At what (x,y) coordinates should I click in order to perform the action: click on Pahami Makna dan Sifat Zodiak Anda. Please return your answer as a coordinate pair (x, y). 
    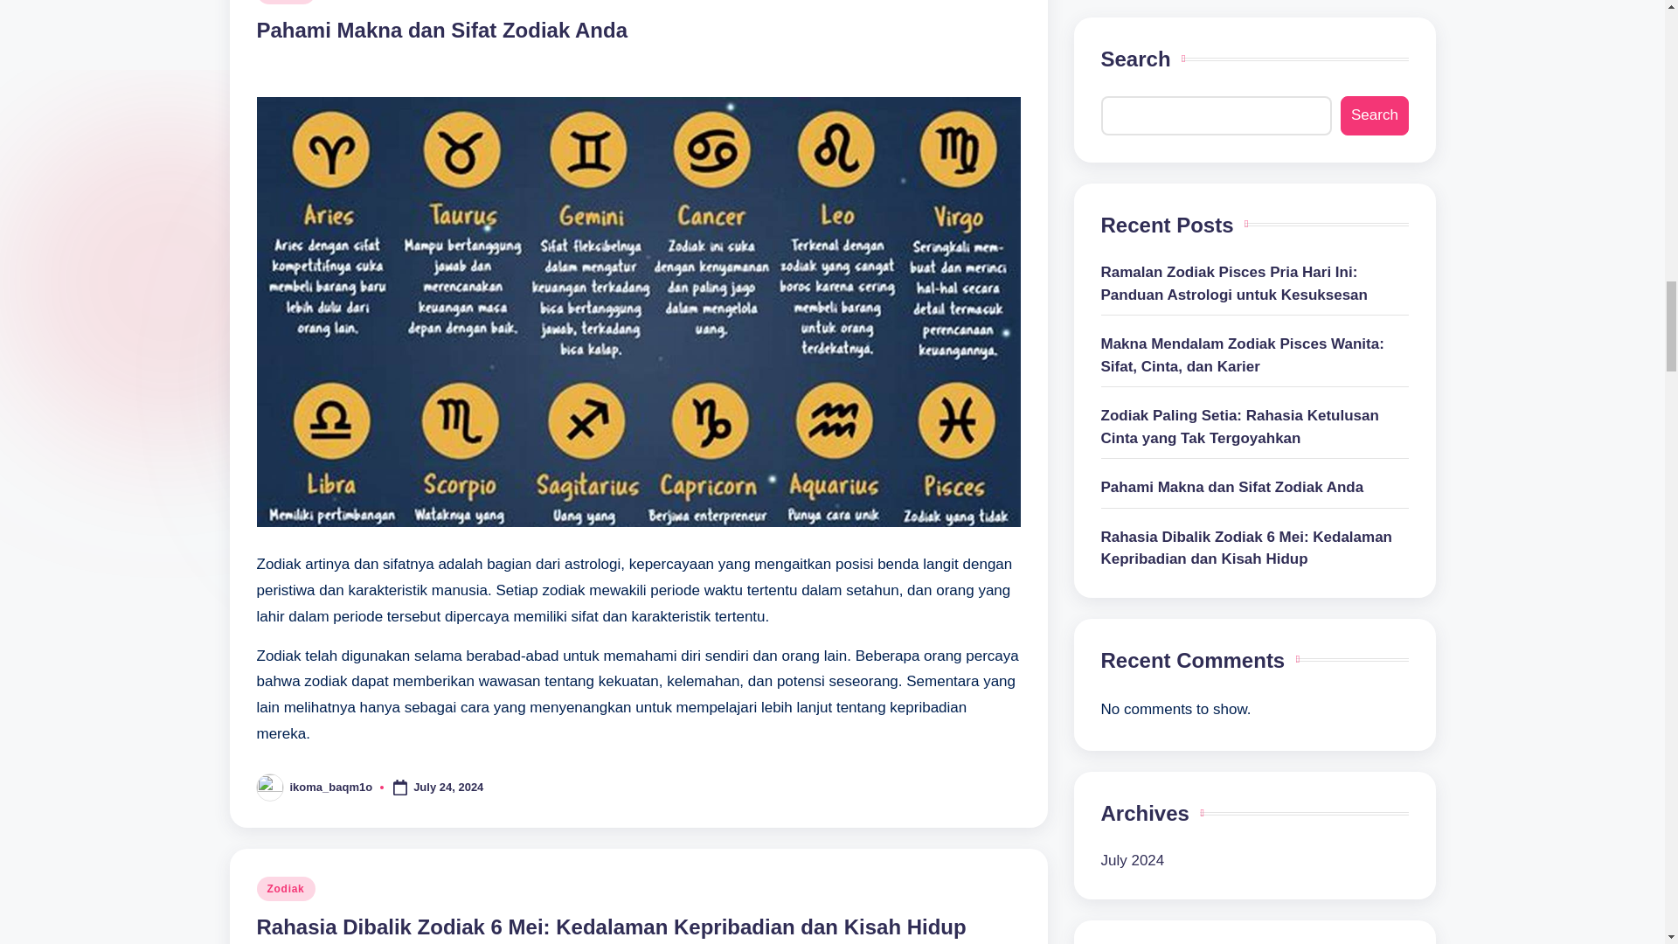
    Looking at the image, I should click on (442, 30).